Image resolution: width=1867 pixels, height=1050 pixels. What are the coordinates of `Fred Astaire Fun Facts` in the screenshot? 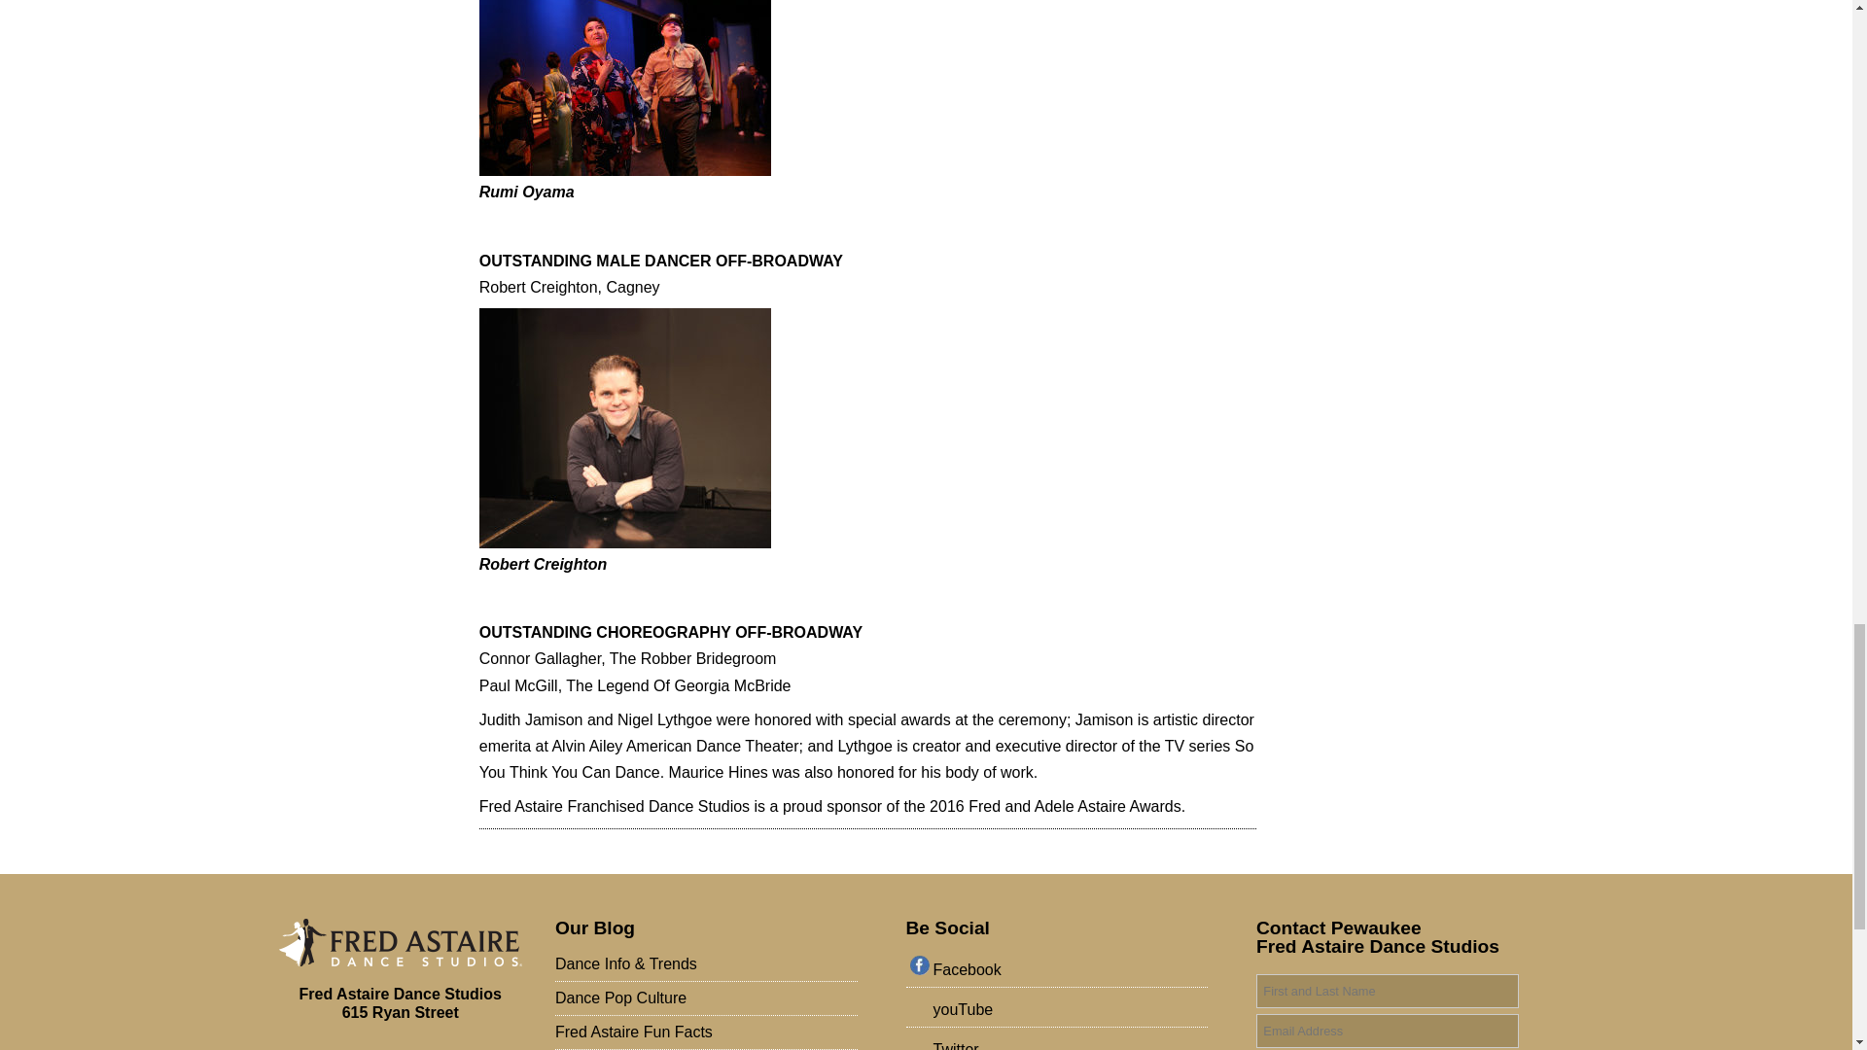 It's located at (706, 1032).